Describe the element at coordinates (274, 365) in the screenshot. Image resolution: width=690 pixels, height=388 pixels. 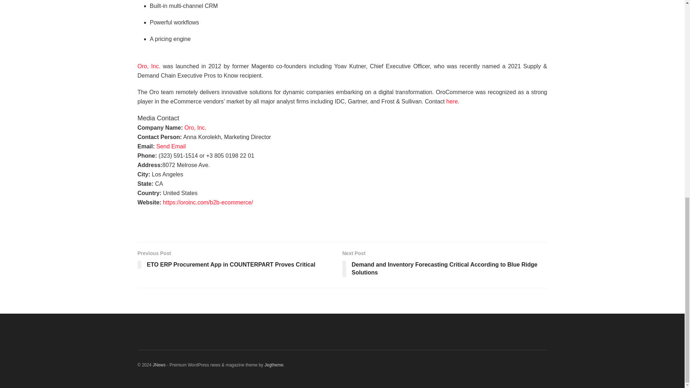
I see `Jegtheme` at that location.